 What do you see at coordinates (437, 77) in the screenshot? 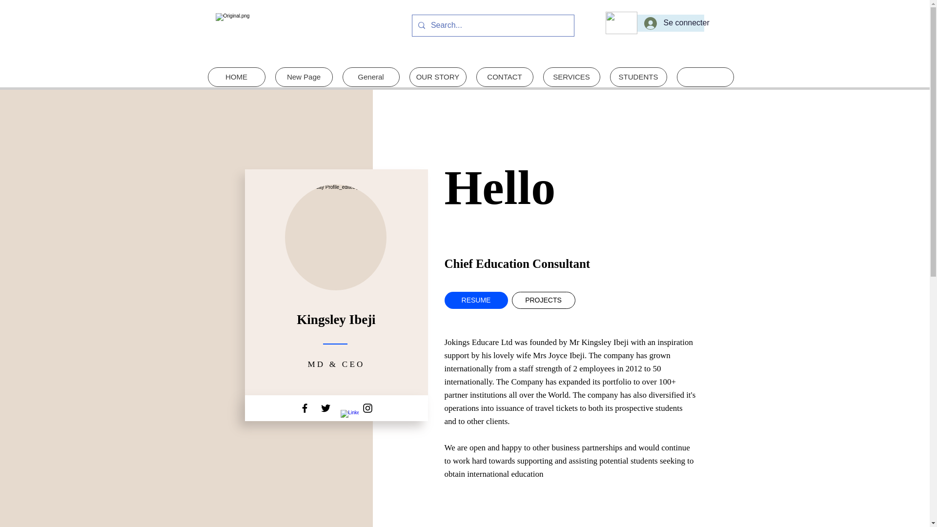
I see `OUR STORY` at bounding box center [437, 77].